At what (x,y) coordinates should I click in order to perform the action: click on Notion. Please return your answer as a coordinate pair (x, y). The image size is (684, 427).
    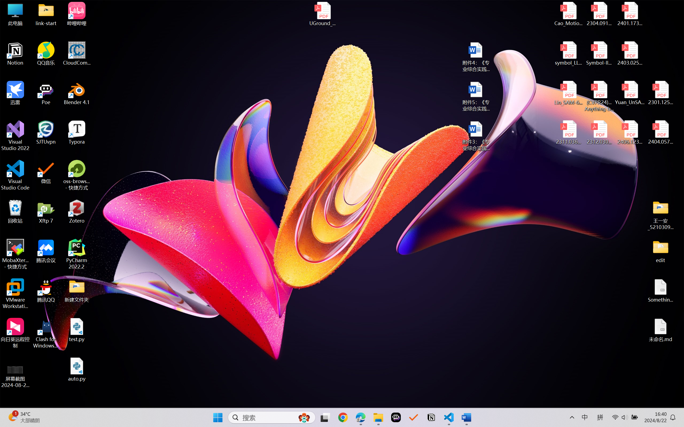
    Looking at the image, I should click on (15, 54).